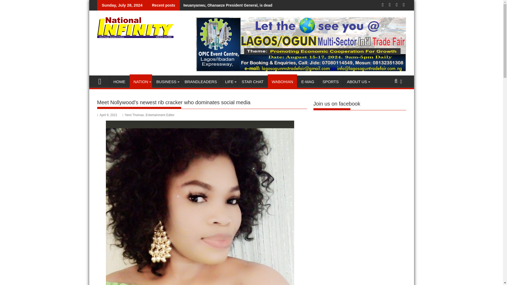  What do you see at coordinates (166, 82) in the screenshot?
I see `BUSINESS` at bounding box center [166, 82].